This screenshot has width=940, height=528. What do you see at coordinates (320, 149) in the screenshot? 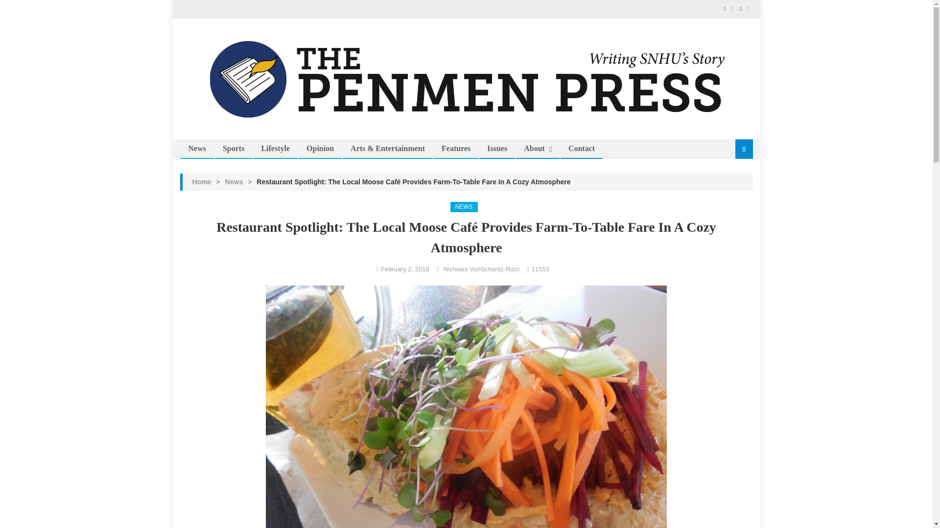
I see `Opinion` at bounding box center [320, 149].